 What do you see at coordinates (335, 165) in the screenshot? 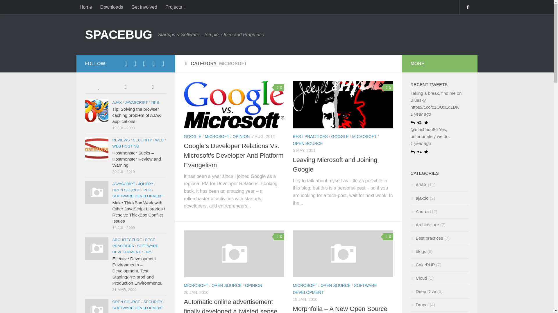
I see `Leaving Microsoft and Joining Google` at bounding box center [335, 165].